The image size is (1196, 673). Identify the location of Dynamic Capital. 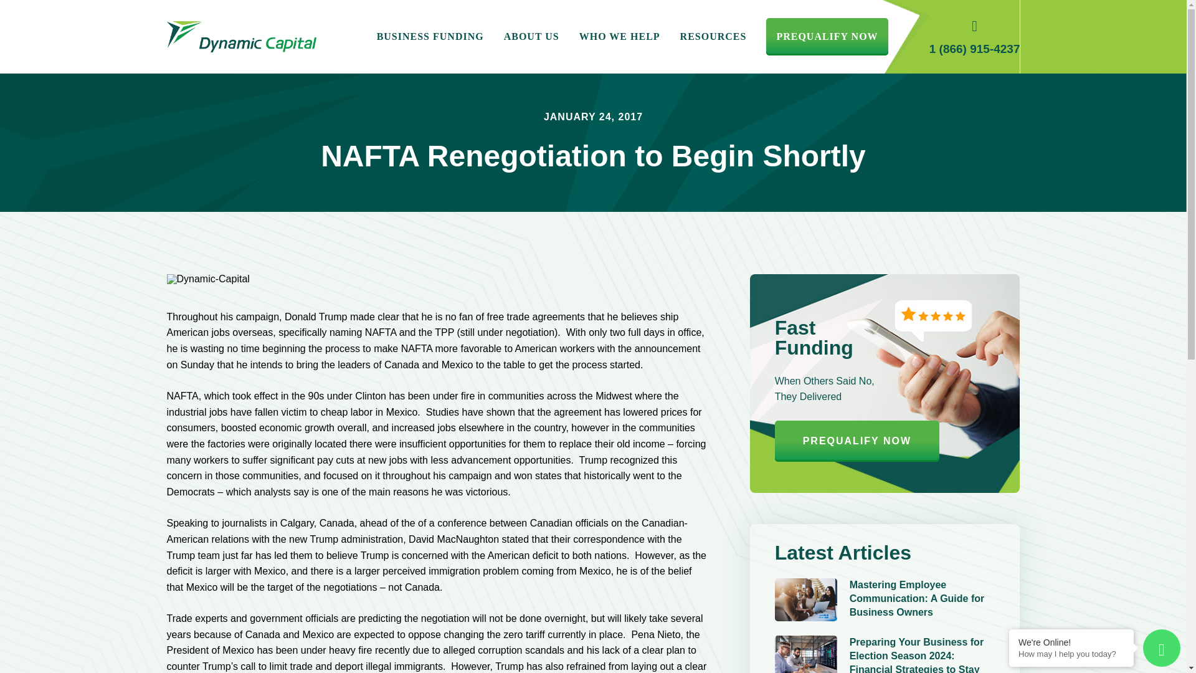
(242, 36).